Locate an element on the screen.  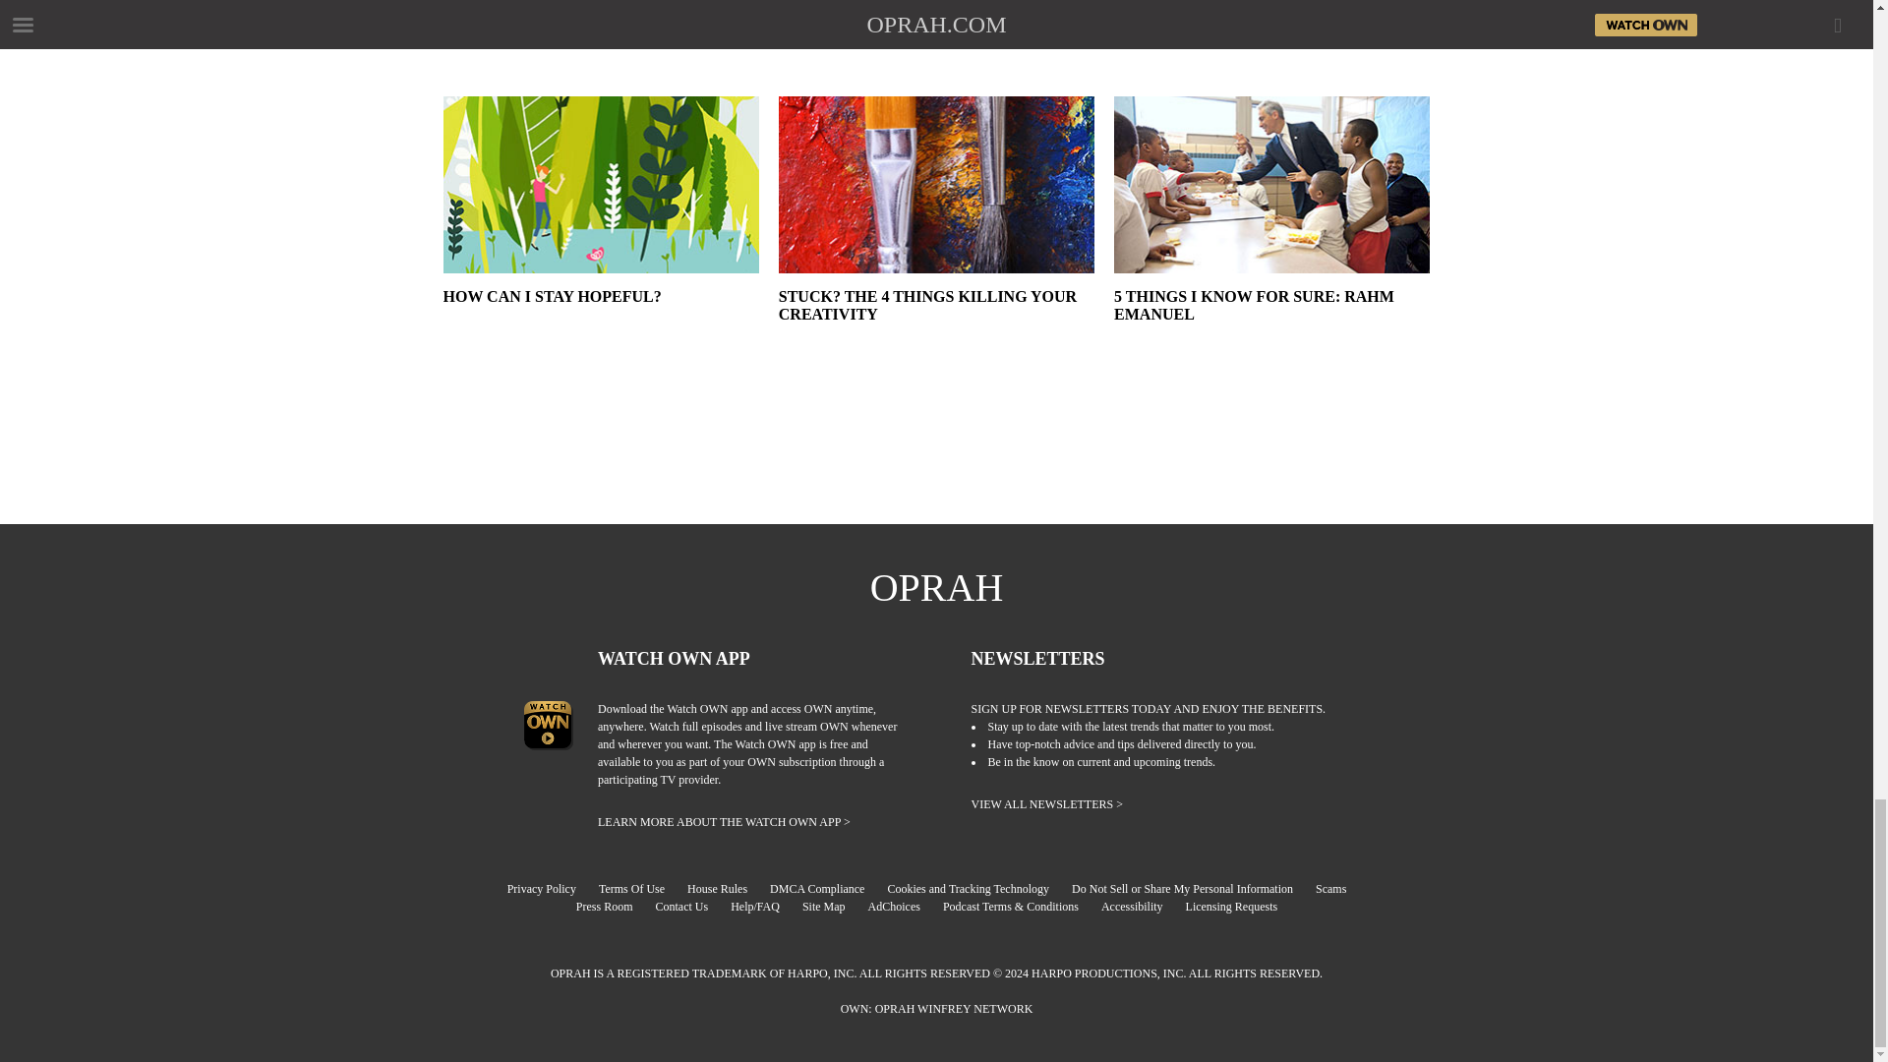
6 THINGS GAYLE KING IS LOVING THIS SEPTEMBER is located at coordinates (1270, 48).